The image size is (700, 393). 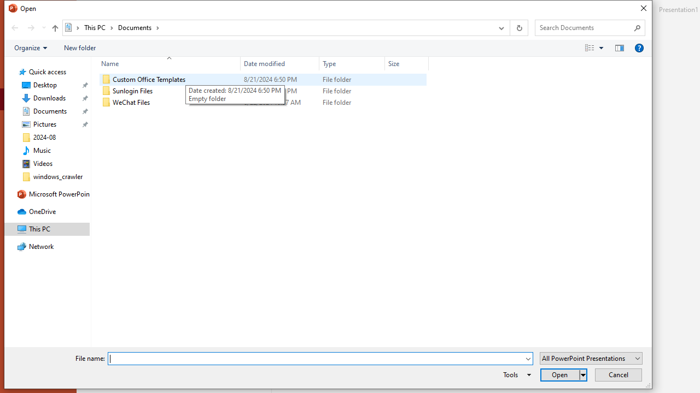 What do you see at coordinates (352, 103) in the screenshot?
I see `Type` at bounding box center [352, 103].